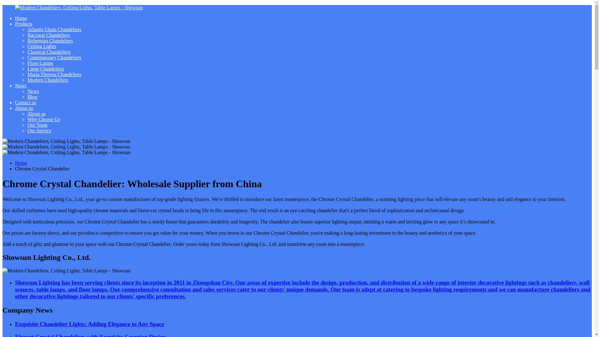 This screenshot has height=337, width=599. I want to click on News, so click(21, 85).